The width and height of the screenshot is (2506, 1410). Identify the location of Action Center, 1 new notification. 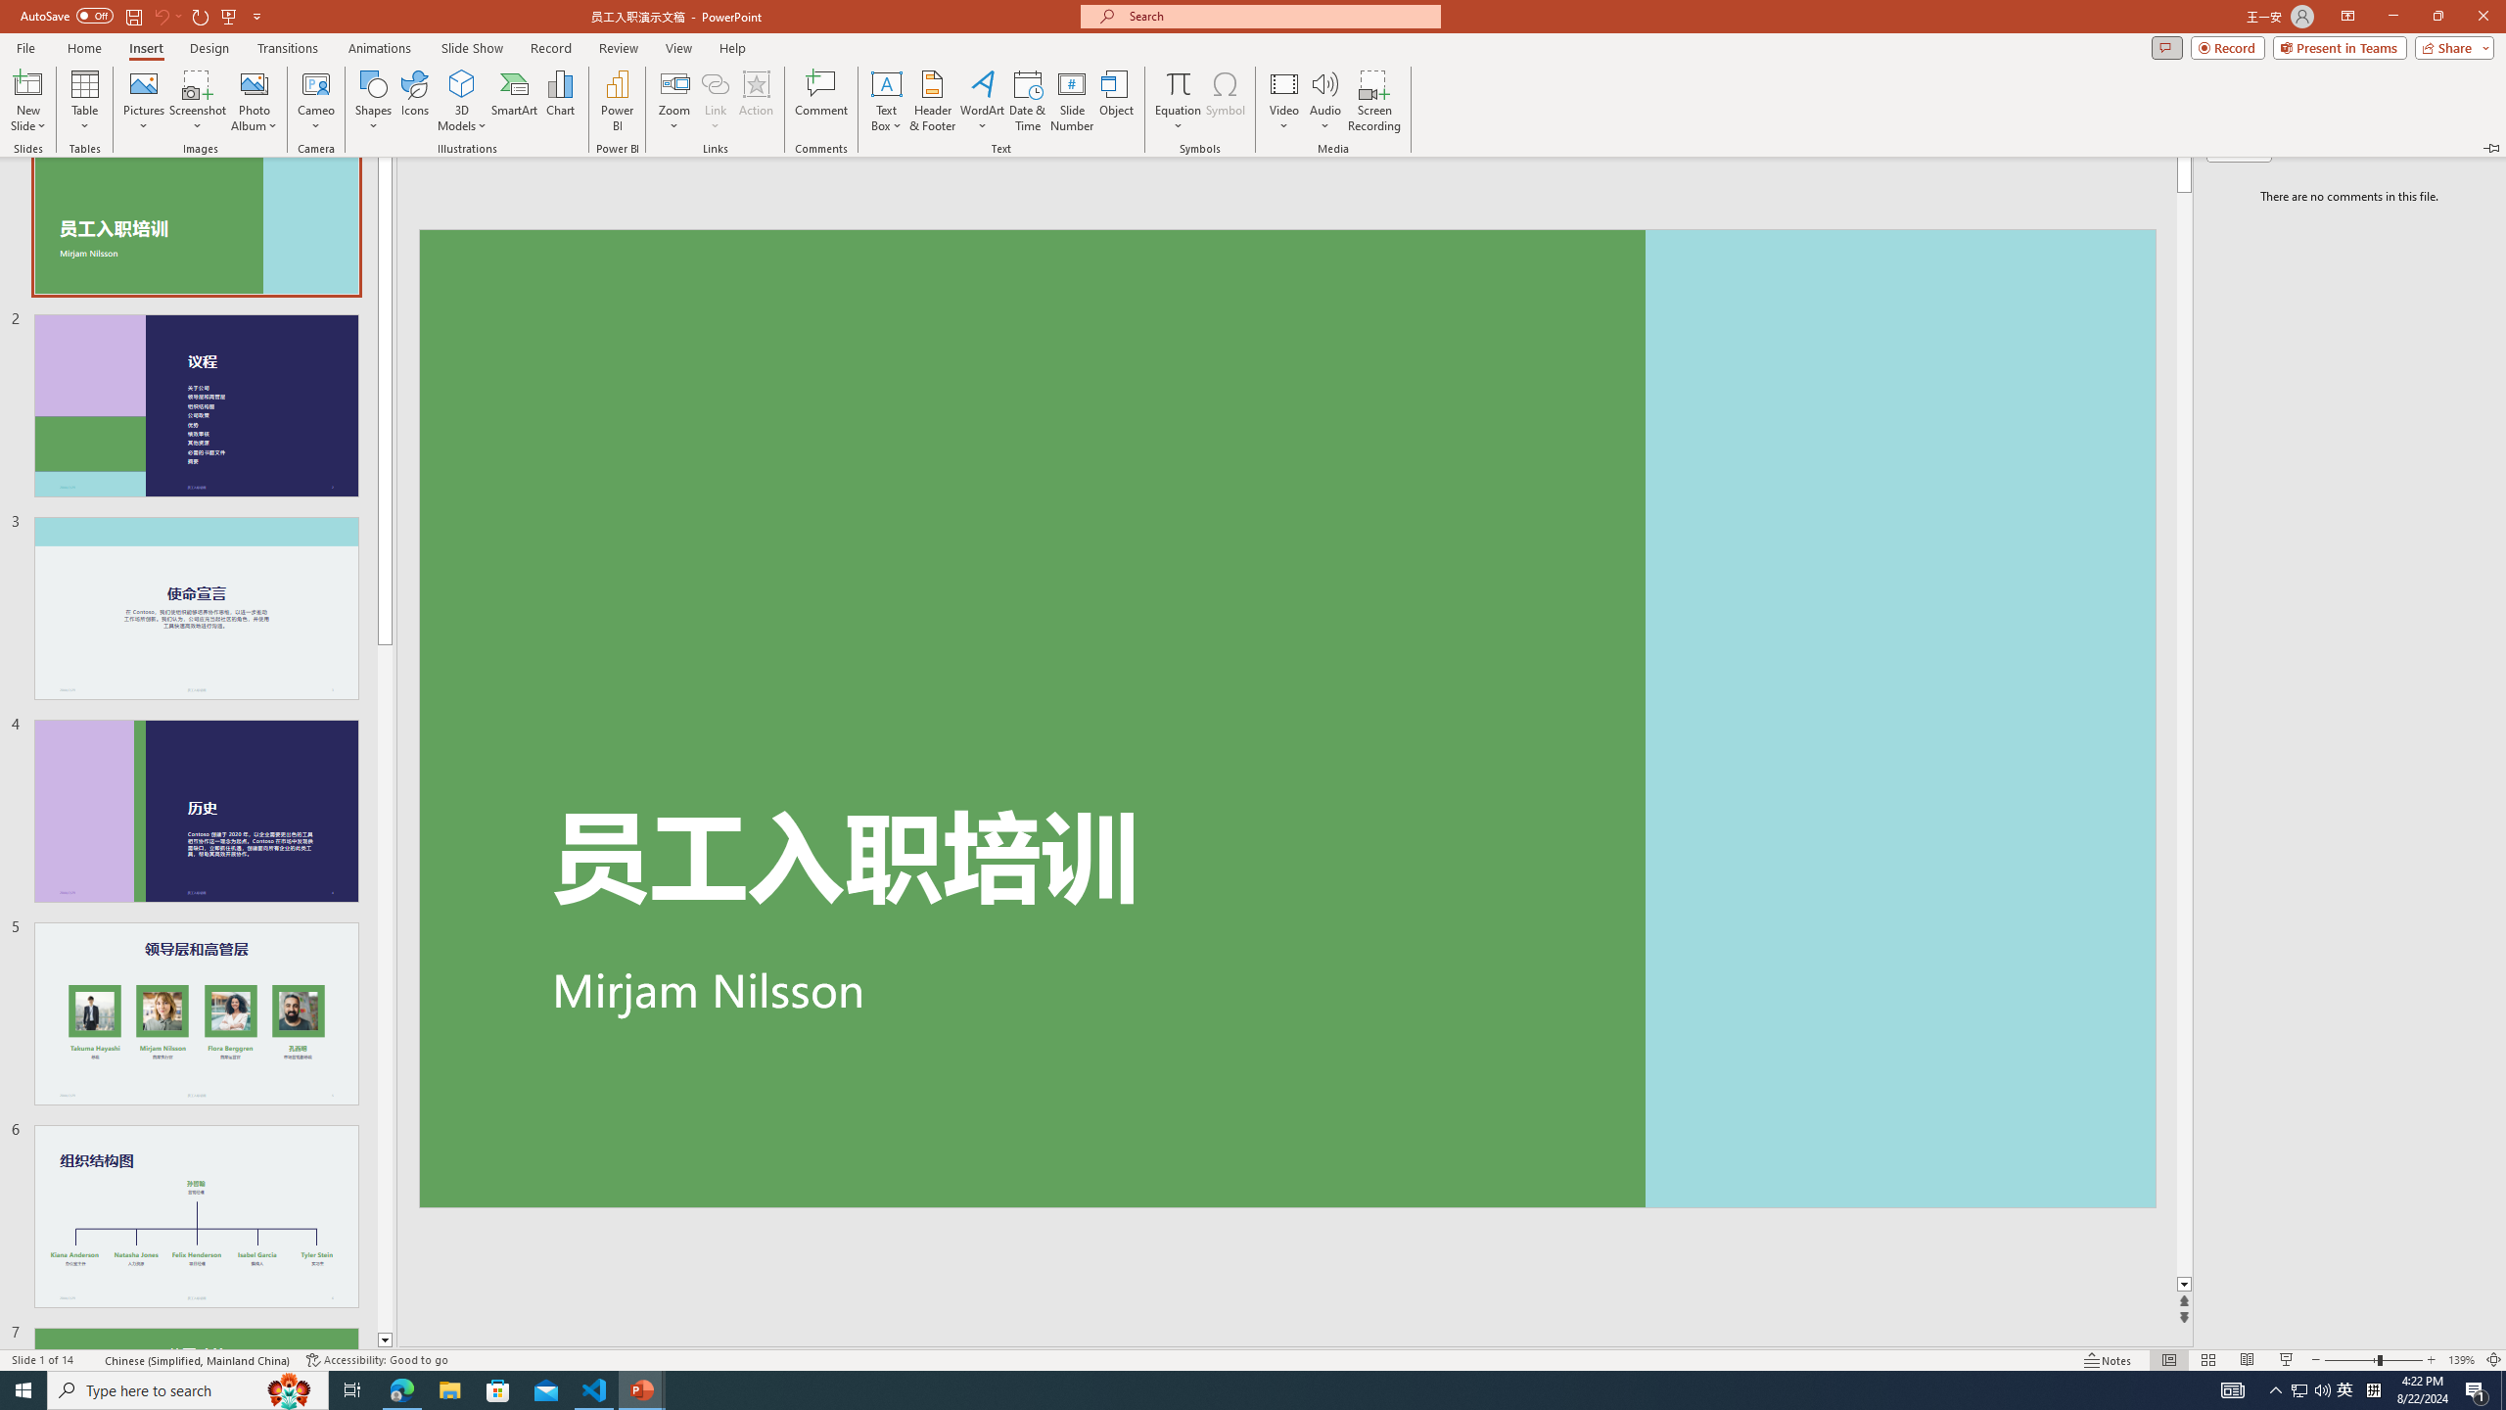
(2477, 1390).